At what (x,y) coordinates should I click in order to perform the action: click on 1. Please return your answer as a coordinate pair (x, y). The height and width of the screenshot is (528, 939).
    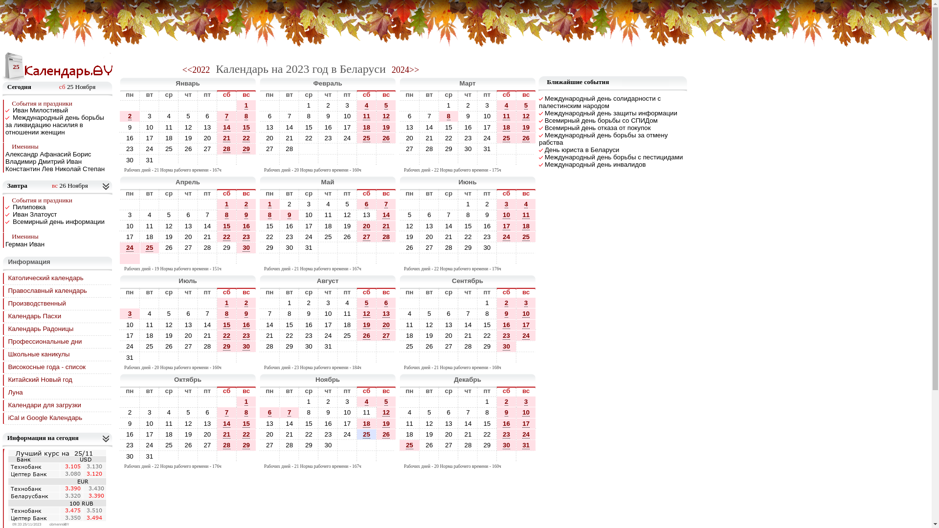
    Looking at the image, I should click on (227, 204).